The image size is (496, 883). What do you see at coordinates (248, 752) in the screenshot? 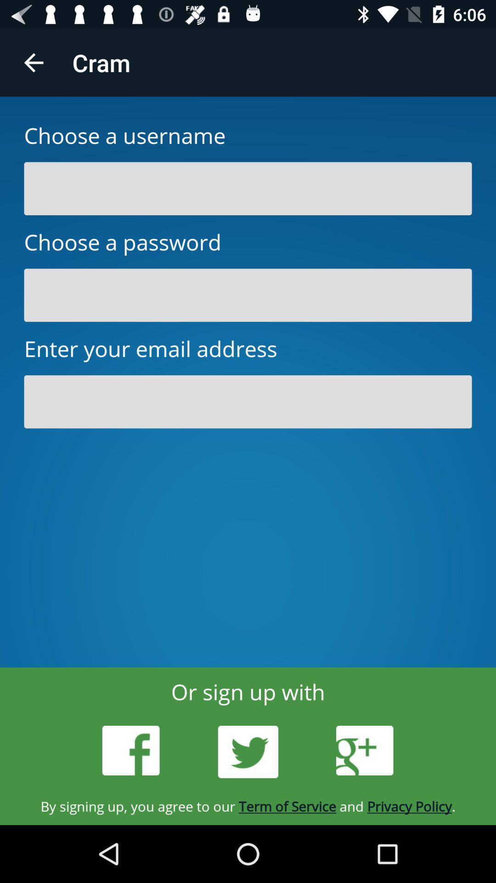
I see `sign up with twitter` at bounding box center [248, 752].